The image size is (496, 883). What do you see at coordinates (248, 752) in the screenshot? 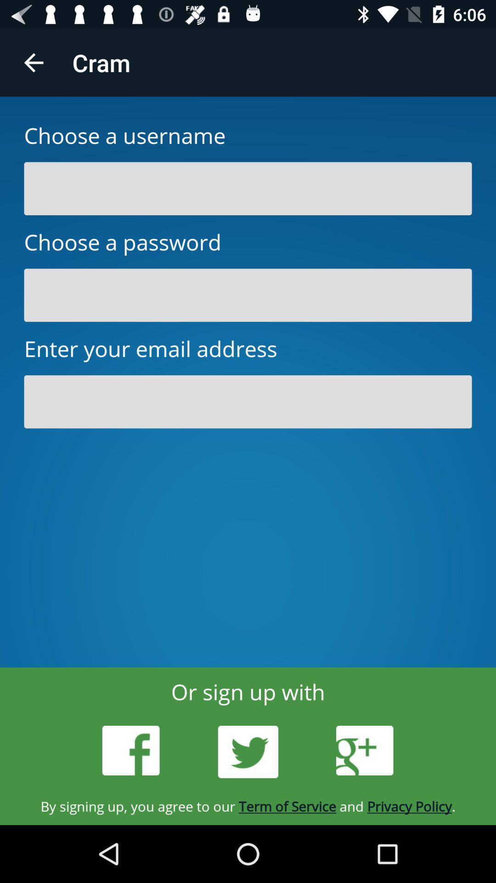
I see `sign up with twitter` at bounding box center [248, 752].